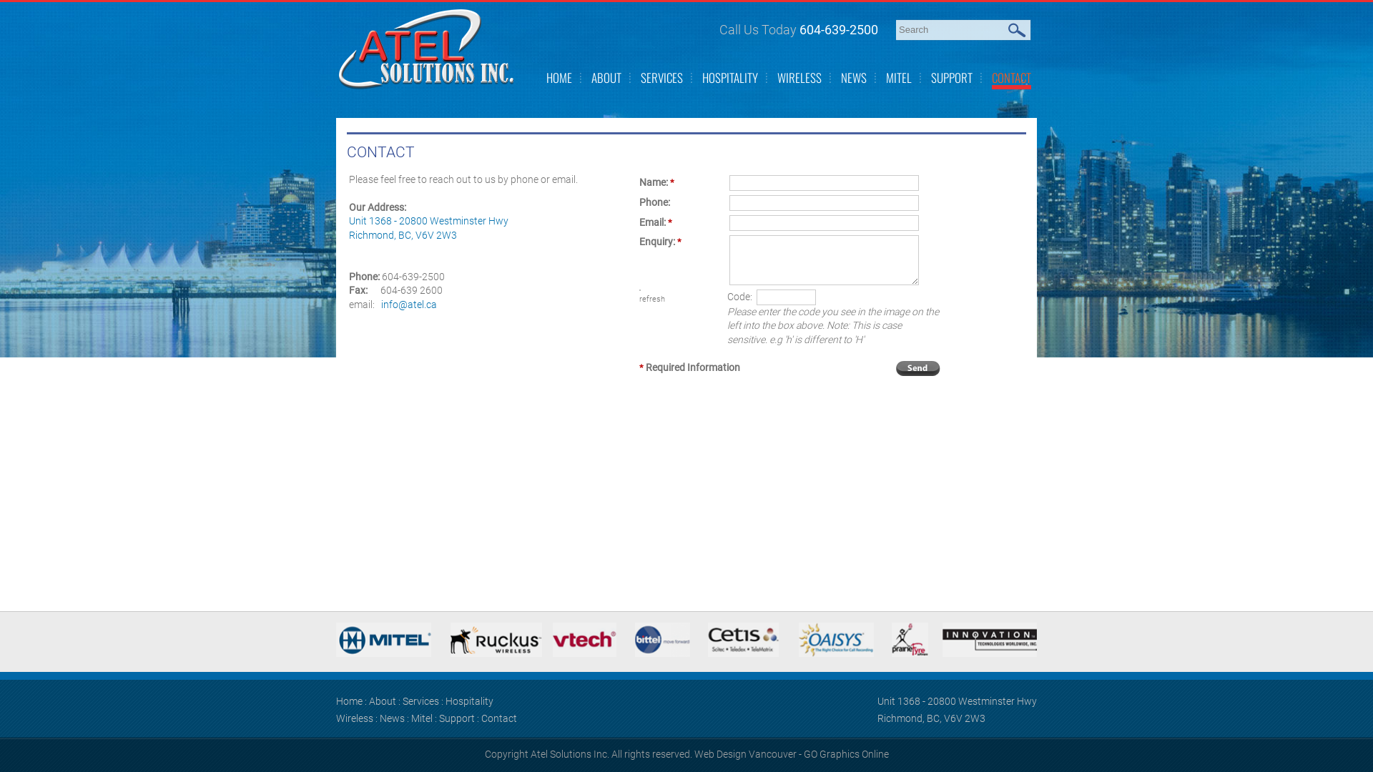 The width and height of the screenshot is (1373, 772). I want to click on HOME, so click(559, 77).